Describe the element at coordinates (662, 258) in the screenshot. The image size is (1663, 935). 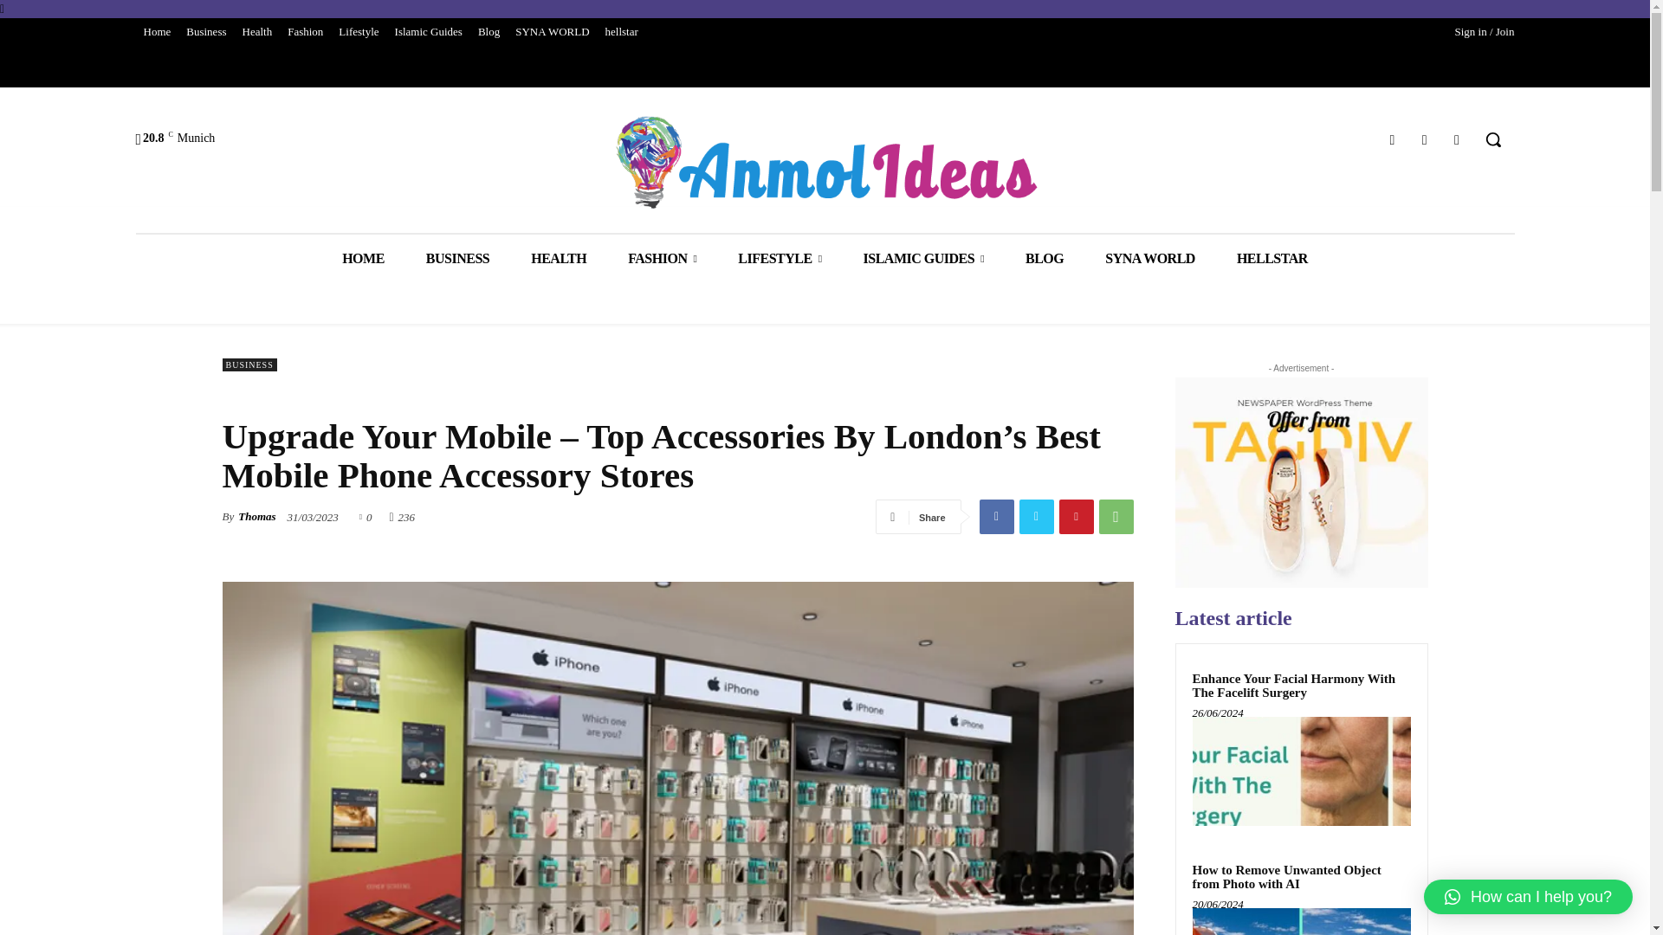
I see `FASHION` at that location.